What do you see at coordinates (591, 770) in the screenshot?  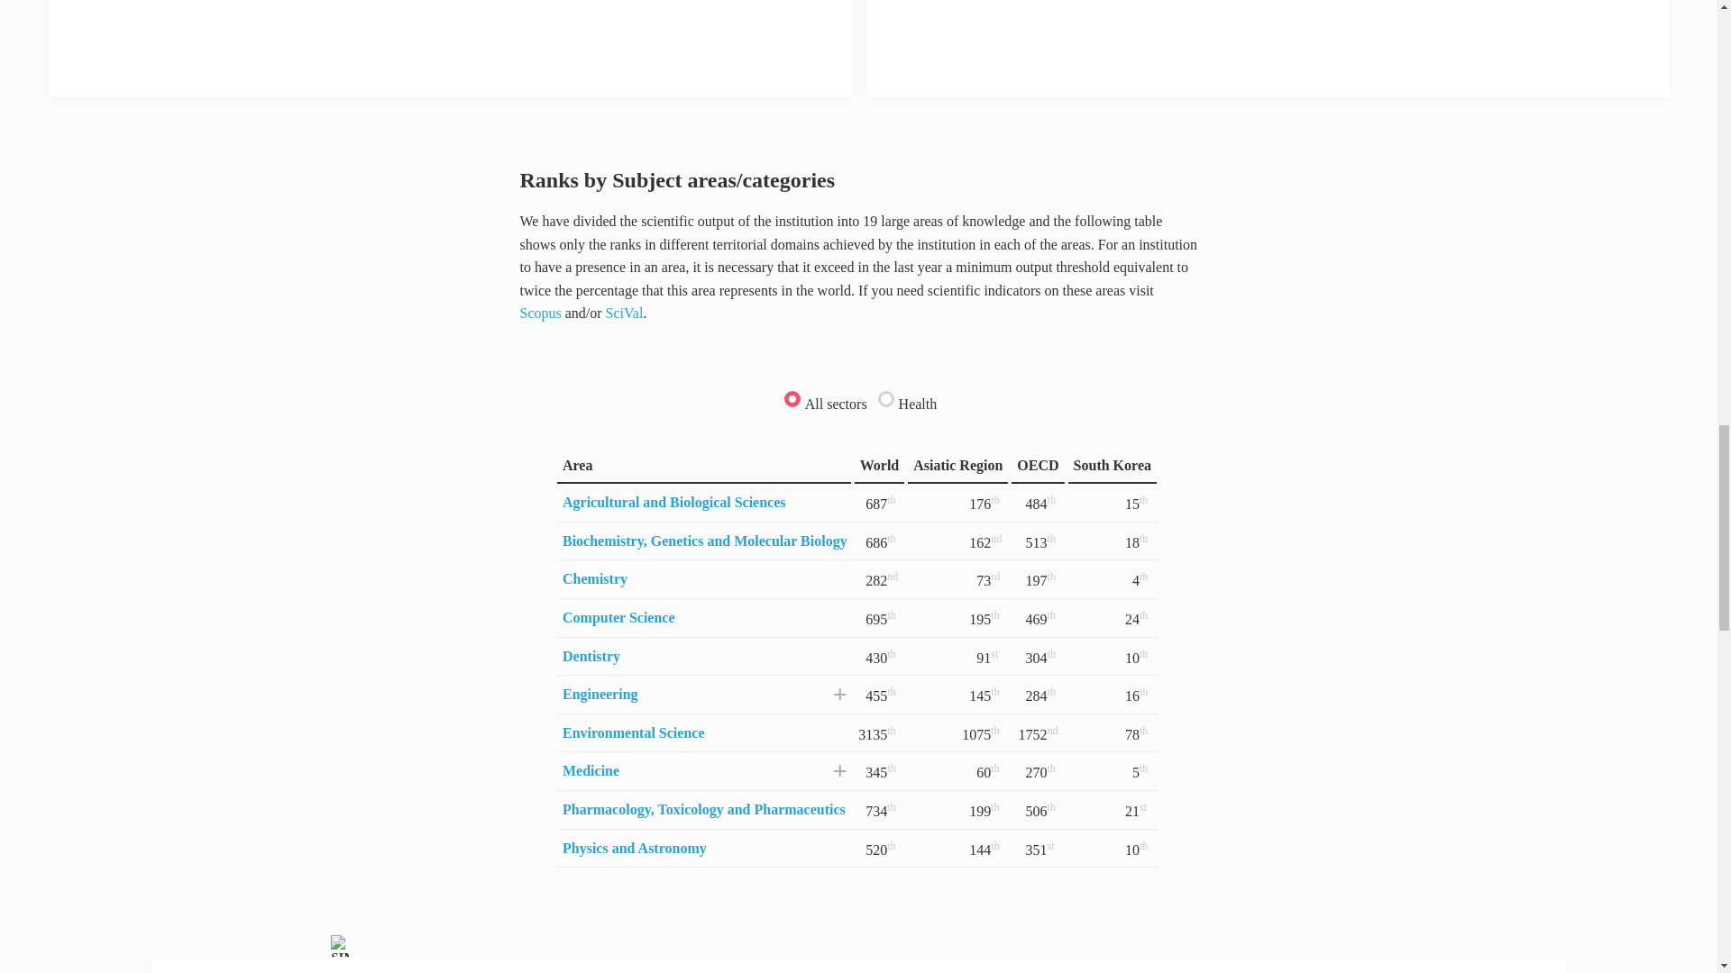 I see `Ranking - Medicine ` at bounding box center [591, 770].